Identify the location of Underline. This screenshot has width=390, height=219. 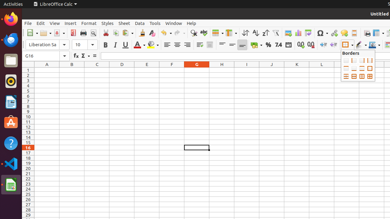
(126, 45).